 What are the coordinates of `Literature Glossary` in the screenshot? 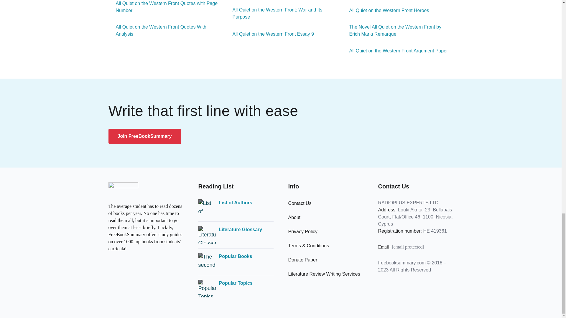 It's located at (240, 229).